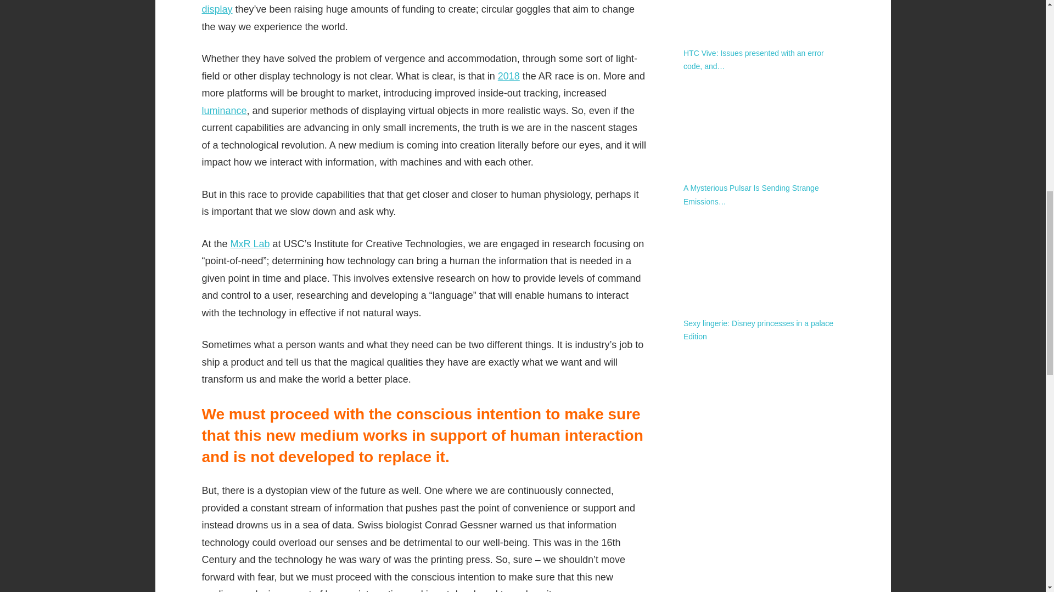 This screenshot has height=592, width=1054. What do you see at coordinates (402, 8) in the screenshot?
I see `iteration of the augmented reality head-mounted display` at bounding box center [402, 8].